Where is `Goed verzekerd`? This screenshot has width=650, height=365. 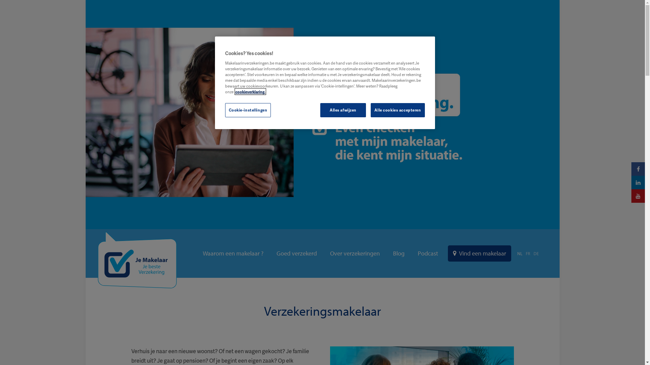
Goed verzekerd is located at coordinates (297, 253).